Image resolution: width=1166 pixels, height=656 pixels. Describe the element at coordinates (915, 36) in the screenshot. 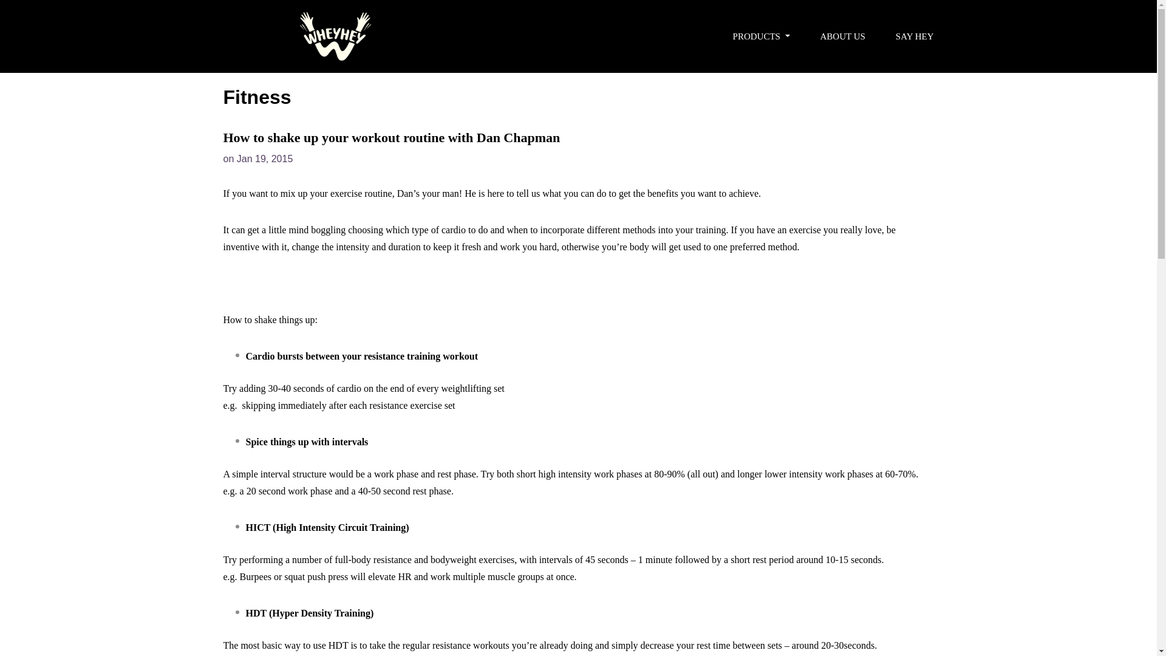

I see `SAY HEY` at that location.